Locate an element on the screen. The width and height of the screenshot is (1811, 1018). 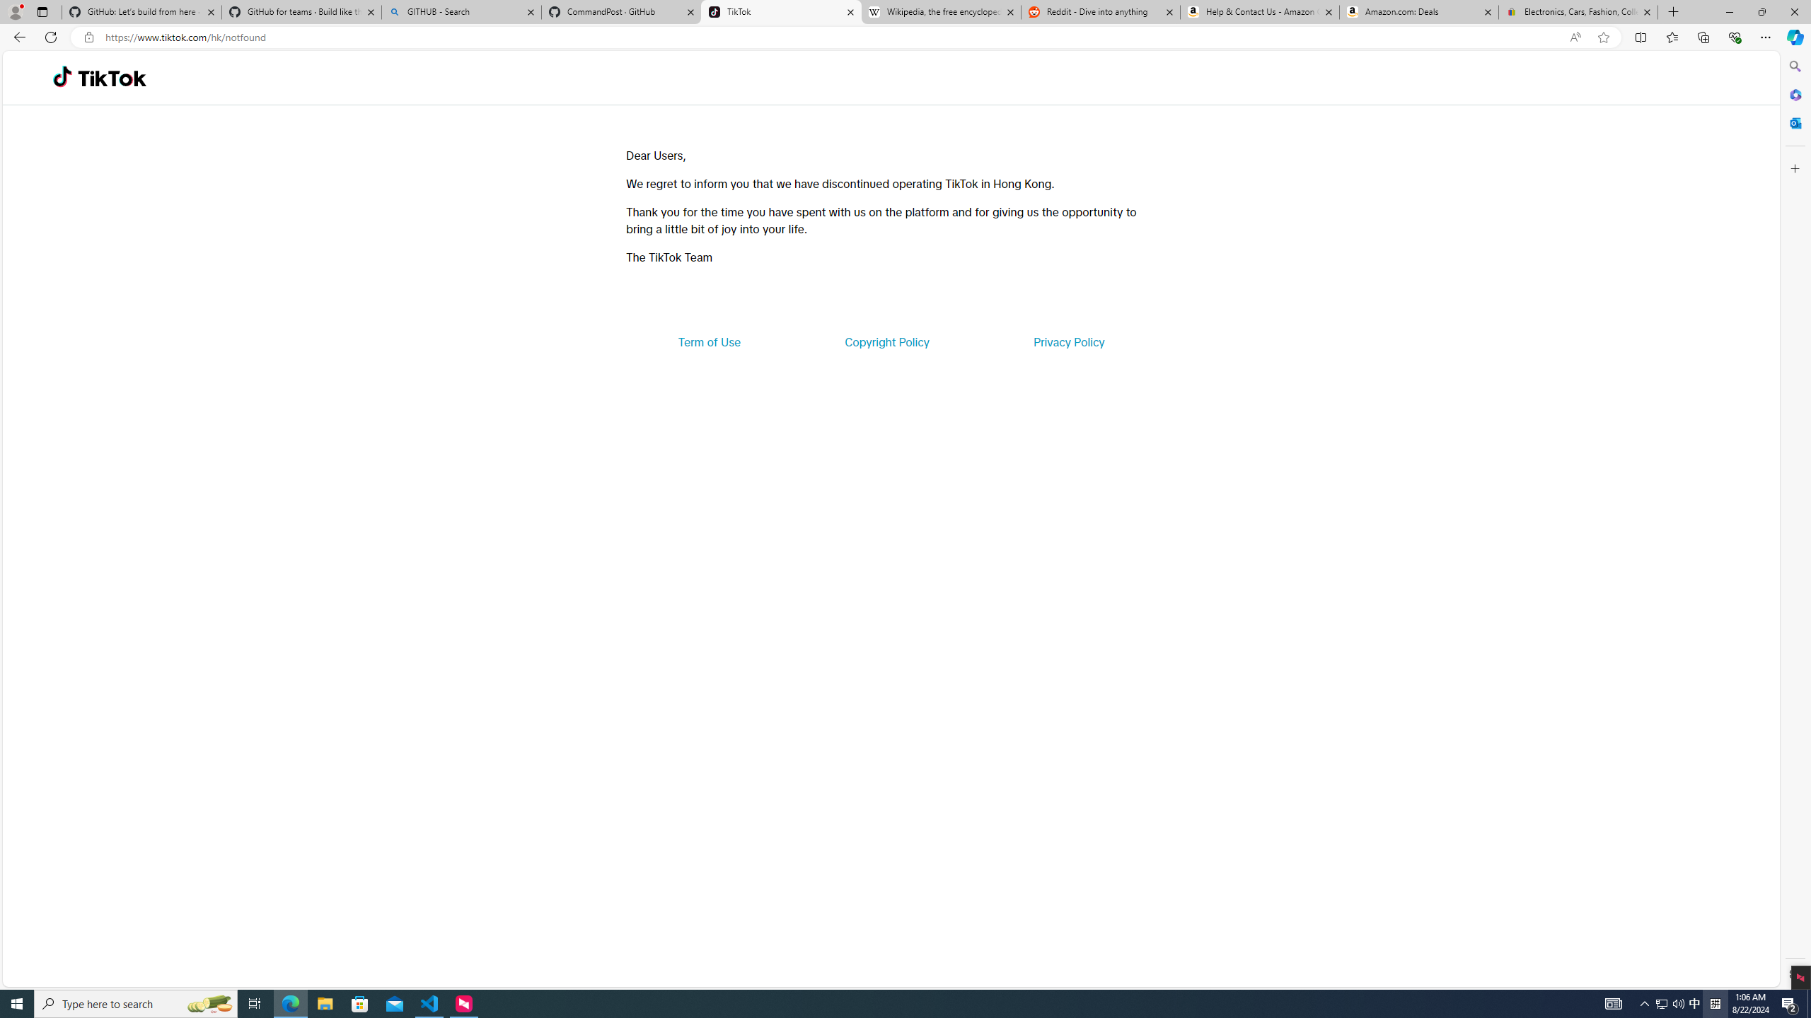
Search is located at coordinates (1794, 66).